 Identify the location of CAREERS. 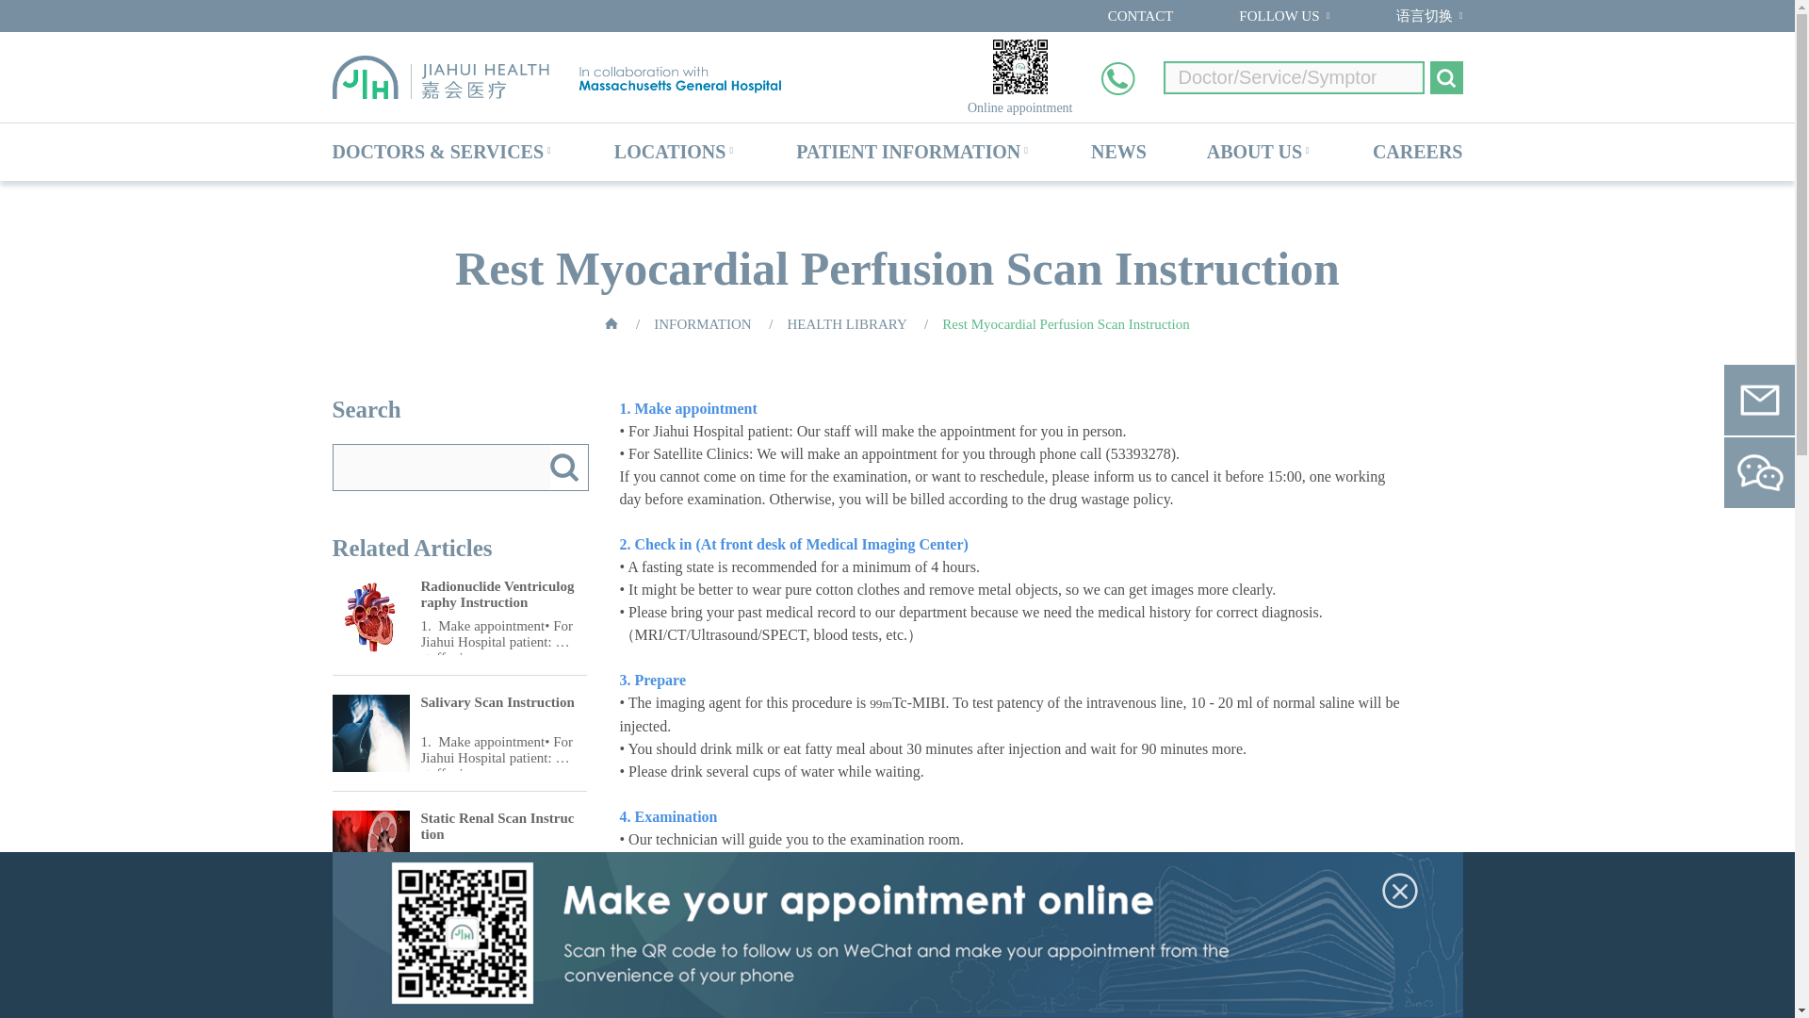
(1418, 151).